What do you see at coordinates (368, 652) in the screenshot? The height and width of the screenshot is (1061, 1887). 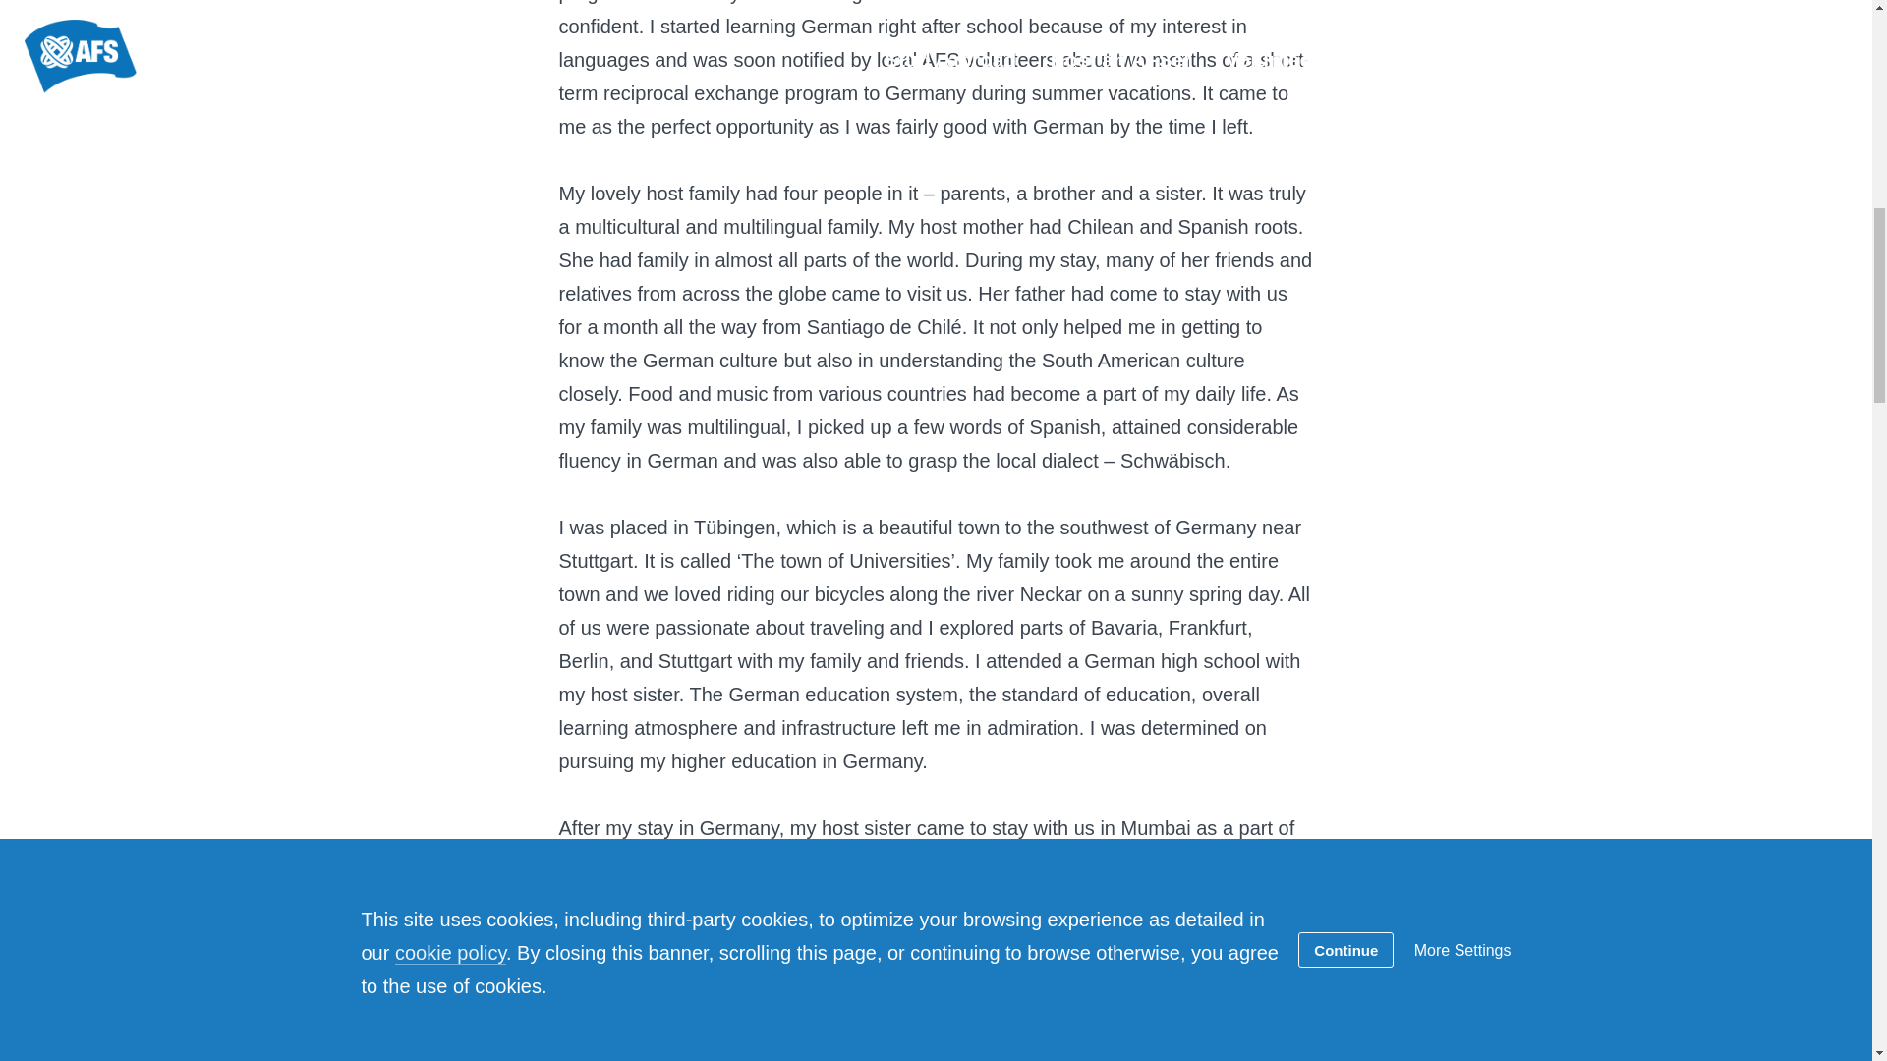 I see `on` at bounding box center [368, 652].